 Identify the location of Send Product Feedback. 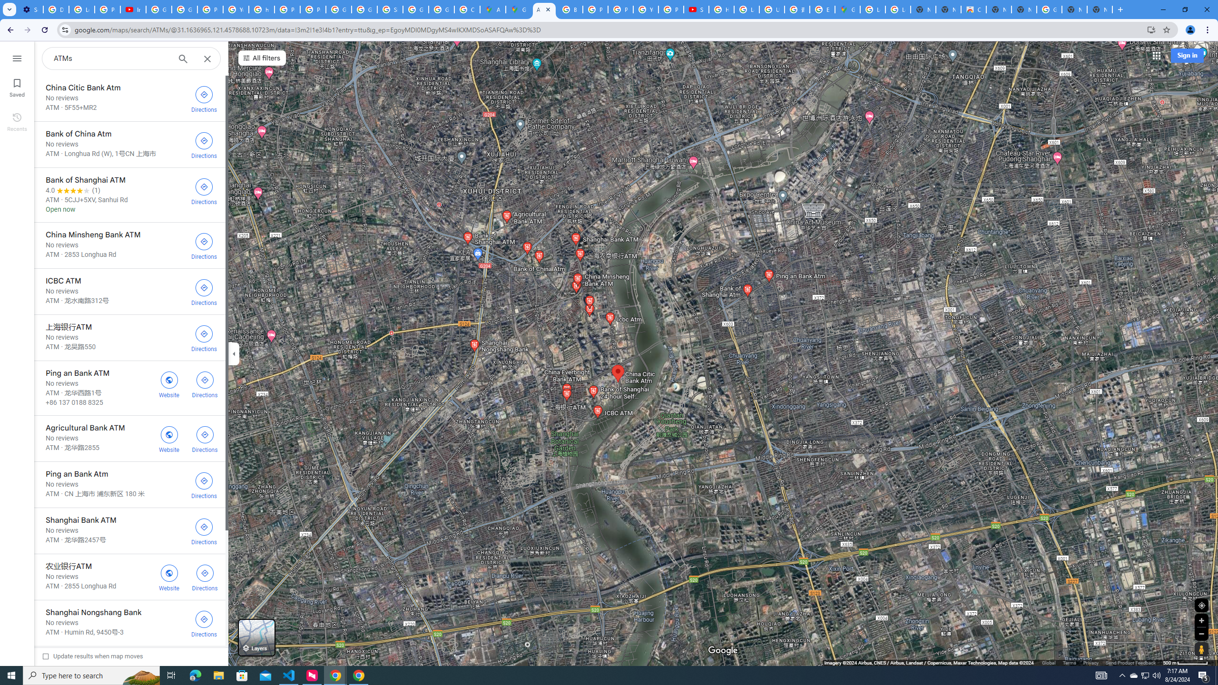
(1130, 662).